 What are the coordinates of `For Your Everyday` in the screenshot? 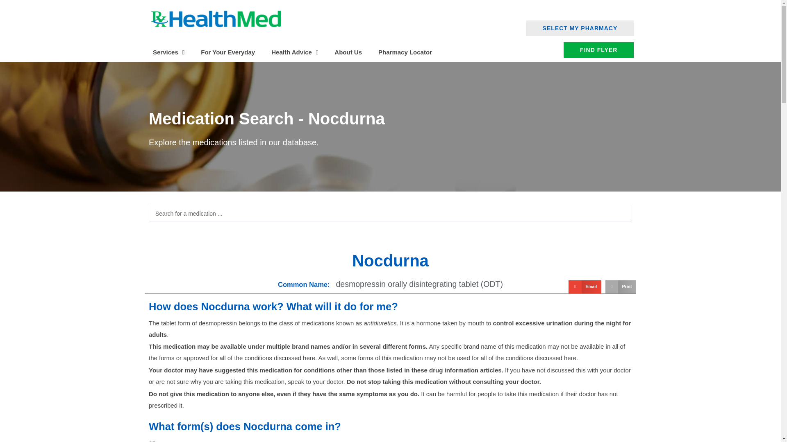 It's located at (228, 52).